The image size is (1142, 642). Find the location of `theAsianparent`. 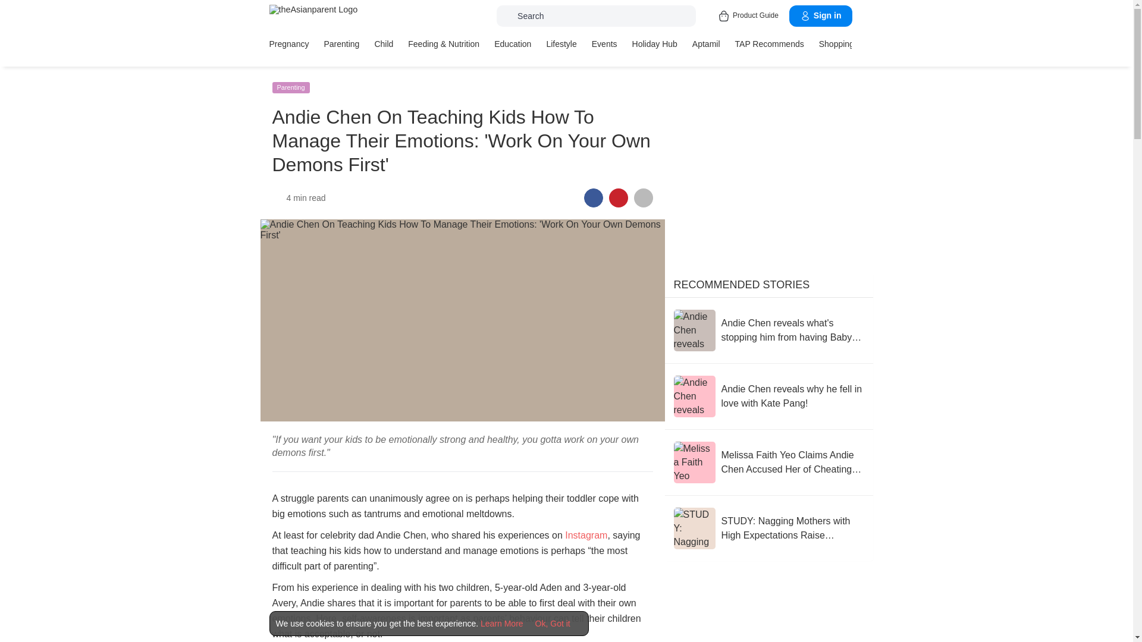

theAsianparent is located at coordinates (313, 10).